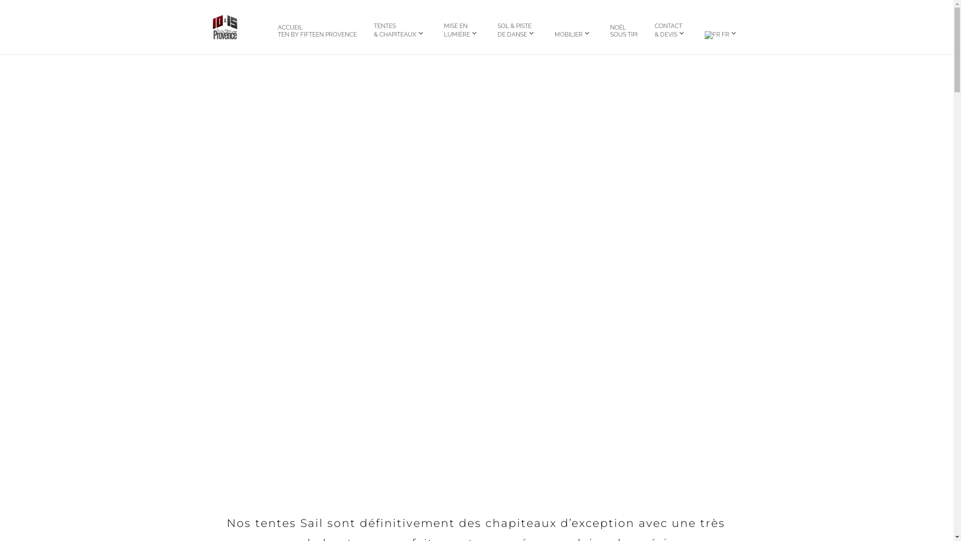 The height and width of the screenshot is (541, 961). I want to click on CONTACT
& DEVIS, so click(671, 34).